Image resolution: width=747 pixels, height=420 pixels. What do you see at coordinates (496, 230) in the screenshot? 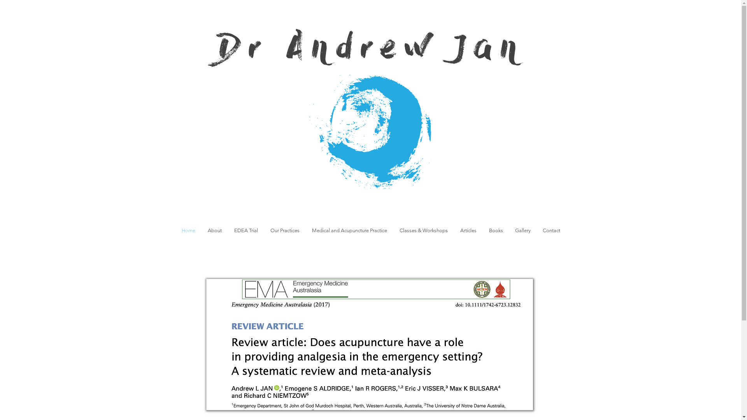
I see `Books` at bounding box center [496, 230].